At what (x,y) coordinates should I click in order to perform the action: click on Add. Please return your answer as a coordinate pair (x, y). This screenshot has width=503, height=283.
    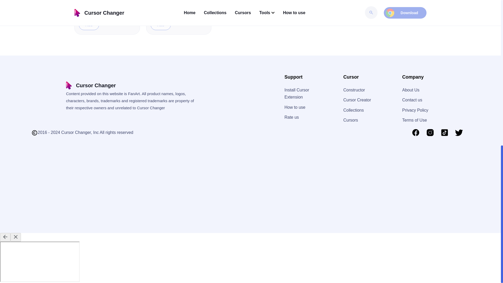
    Looking at the image, I should click on (161, 25).